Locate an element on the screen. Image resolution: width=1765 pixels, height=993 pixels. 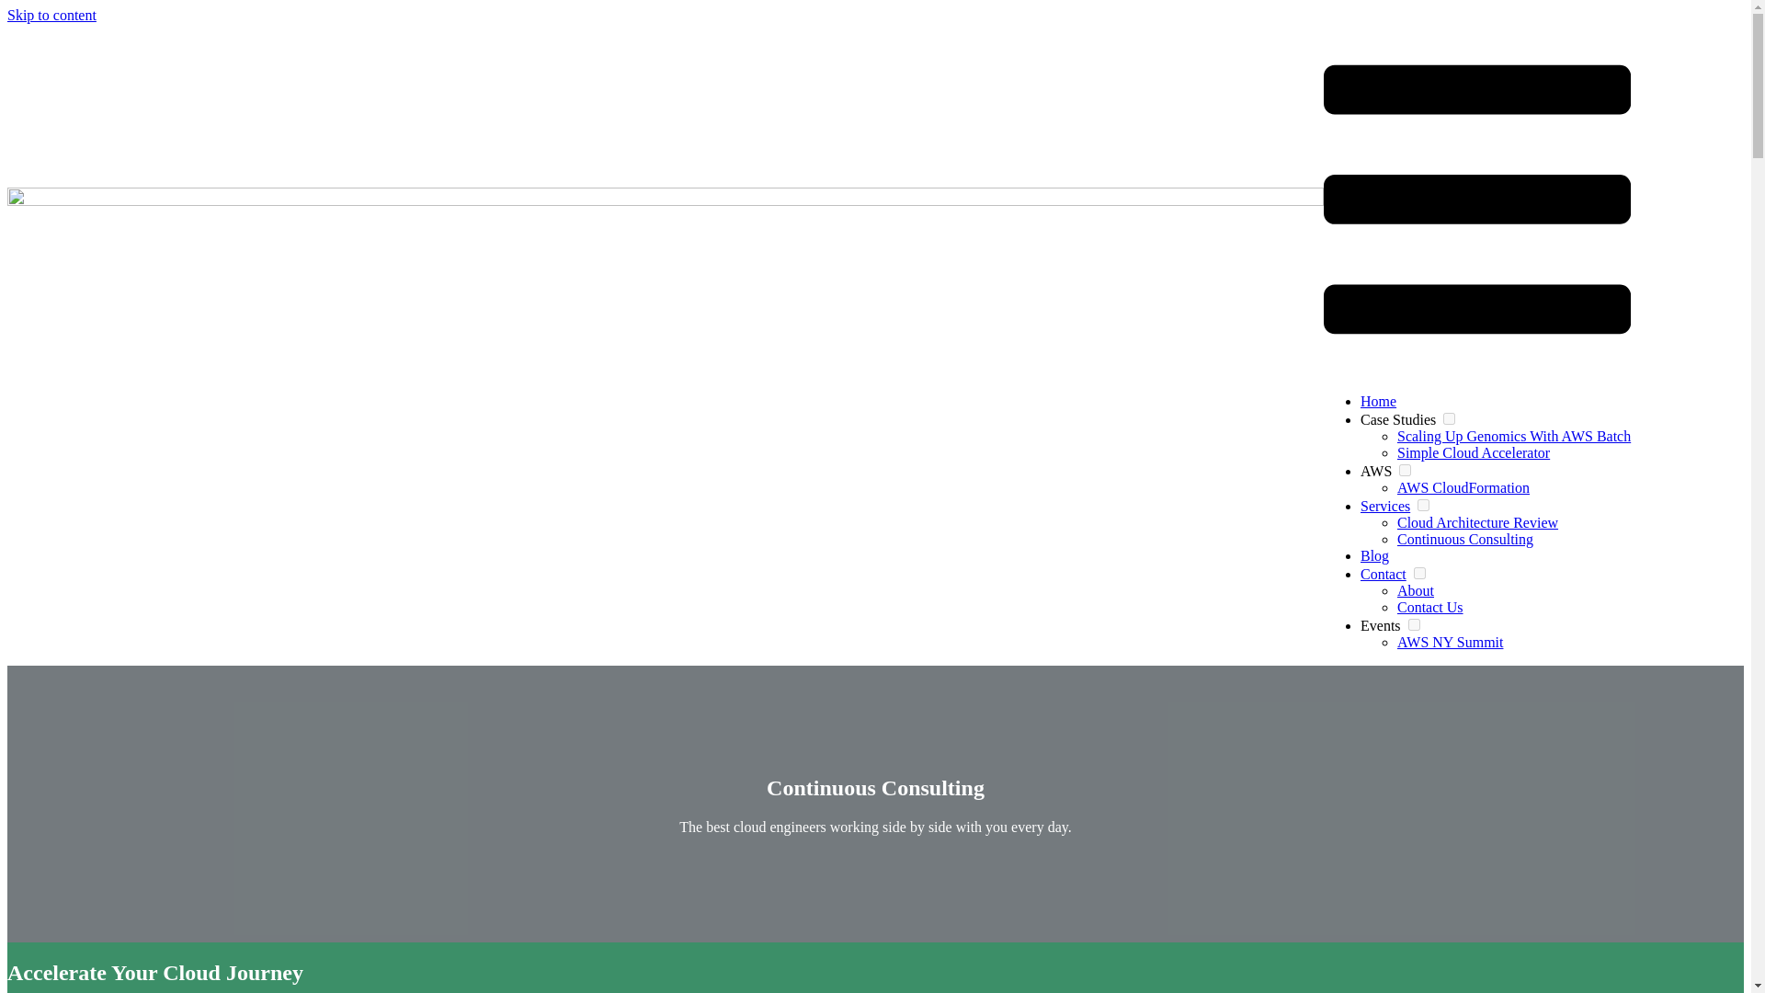
Services is located at coordinates (1385, 506).